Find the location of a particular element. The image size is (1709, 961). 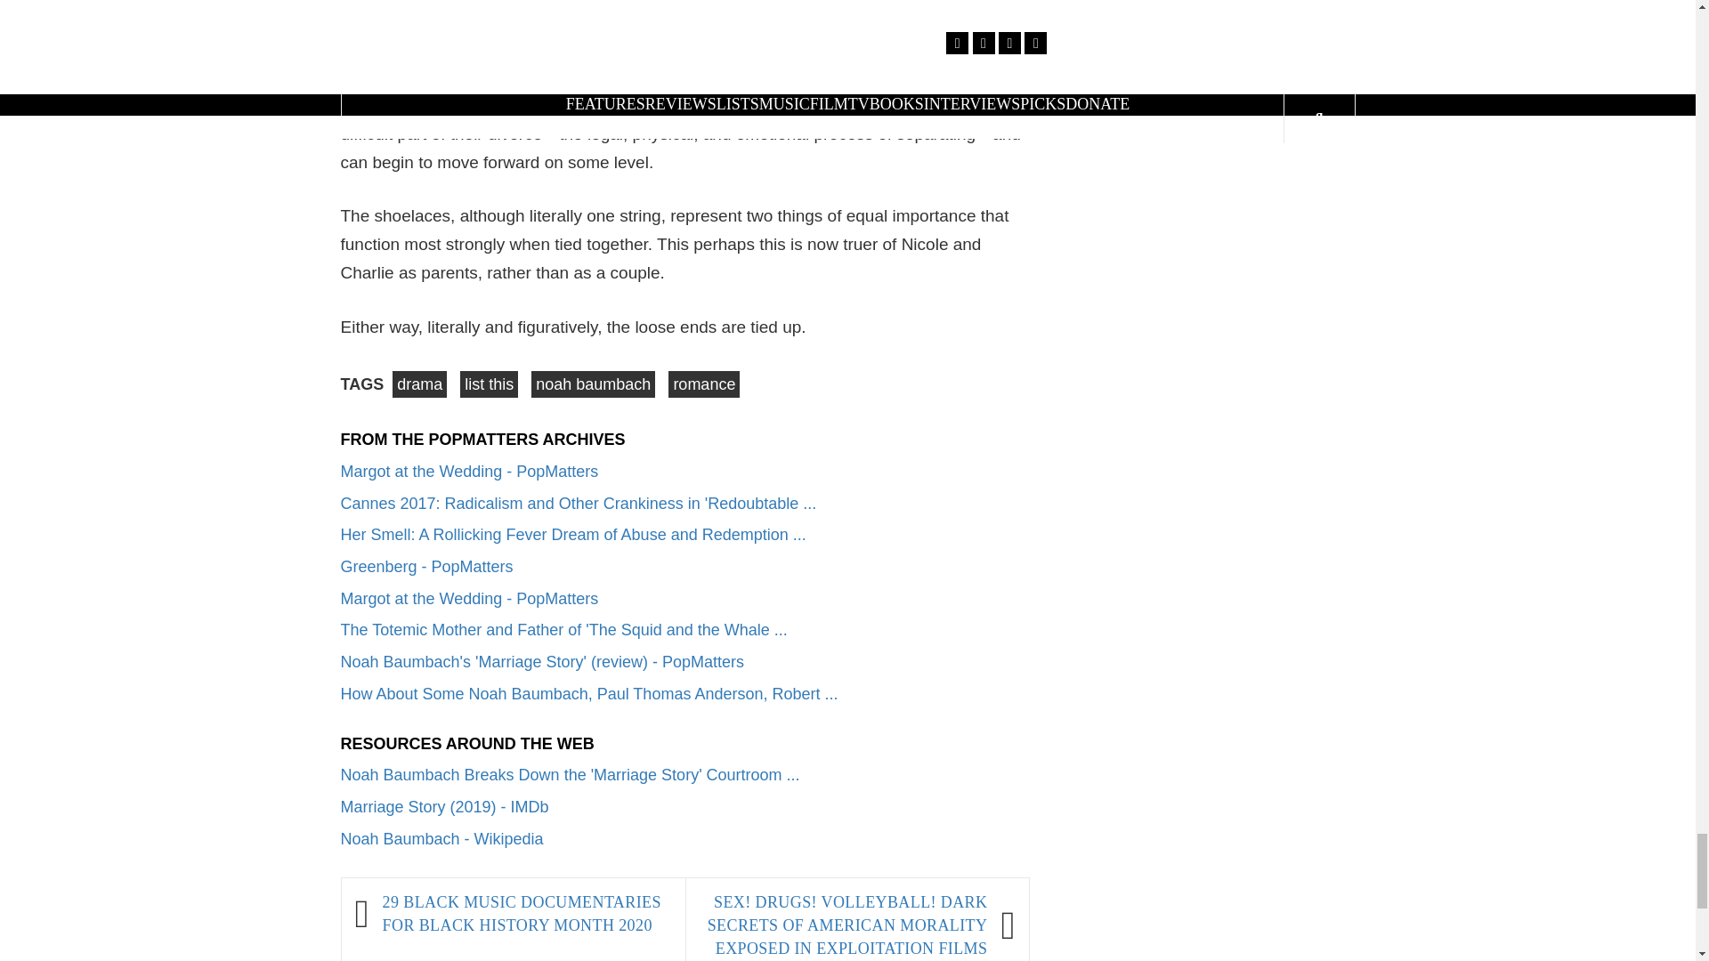

Margot at the Wedding - PopMatters is located at coordinates (469, 472).